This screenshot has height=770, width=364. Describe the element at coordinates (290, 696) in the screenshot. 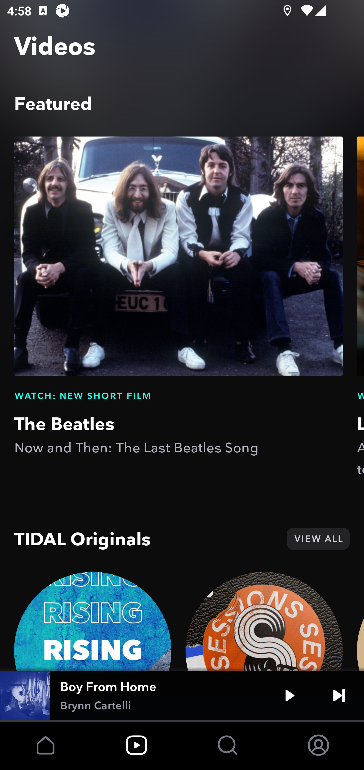

I see `Play` at that location.